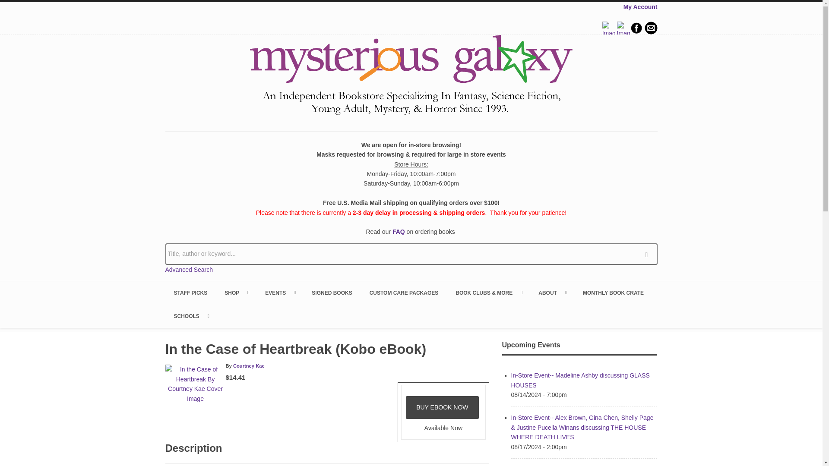 The width and height of the screenshot is (829, 466). What do you see at coordinates (236, 293) in the screenshot?
I see `SHOP` at bounding box center [236, 293].